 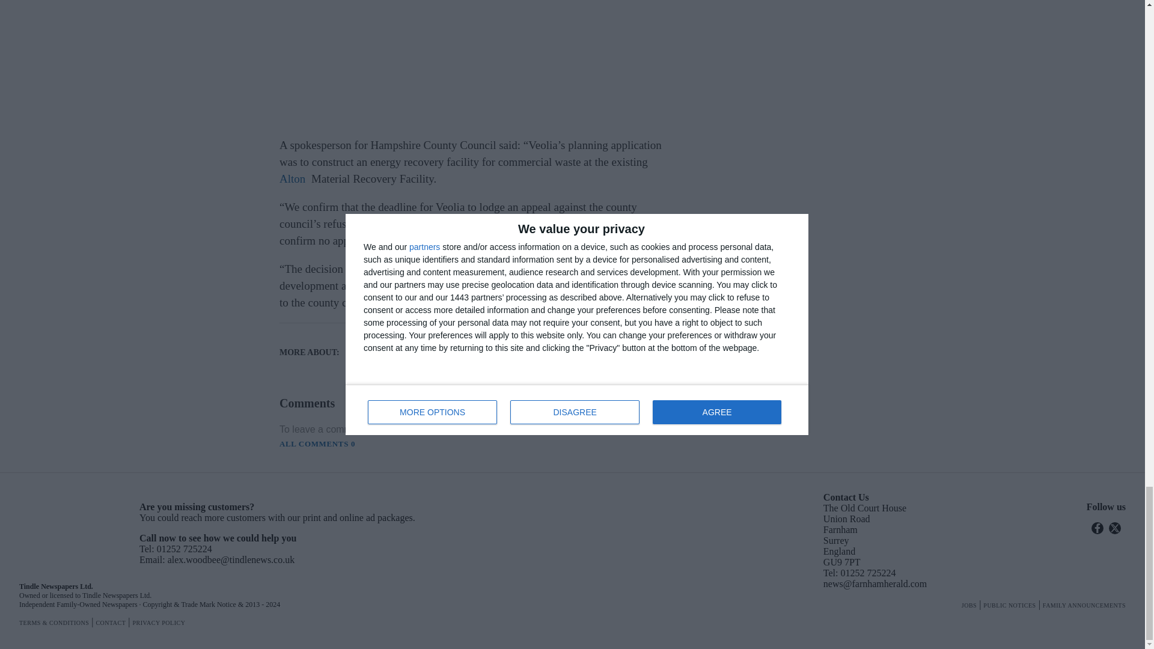 I want to click on Hampshire County Council, so click(x=398, y=345).